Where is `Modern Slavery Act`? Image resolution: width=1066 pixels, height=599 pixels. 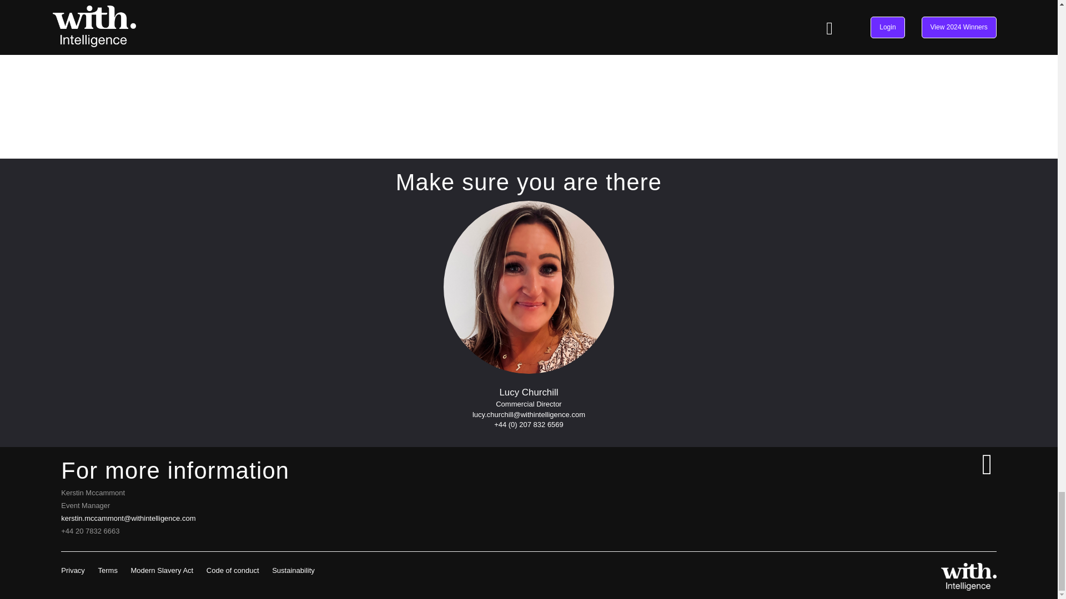
Modern Slavery Act is located at coordinates (162, 570).